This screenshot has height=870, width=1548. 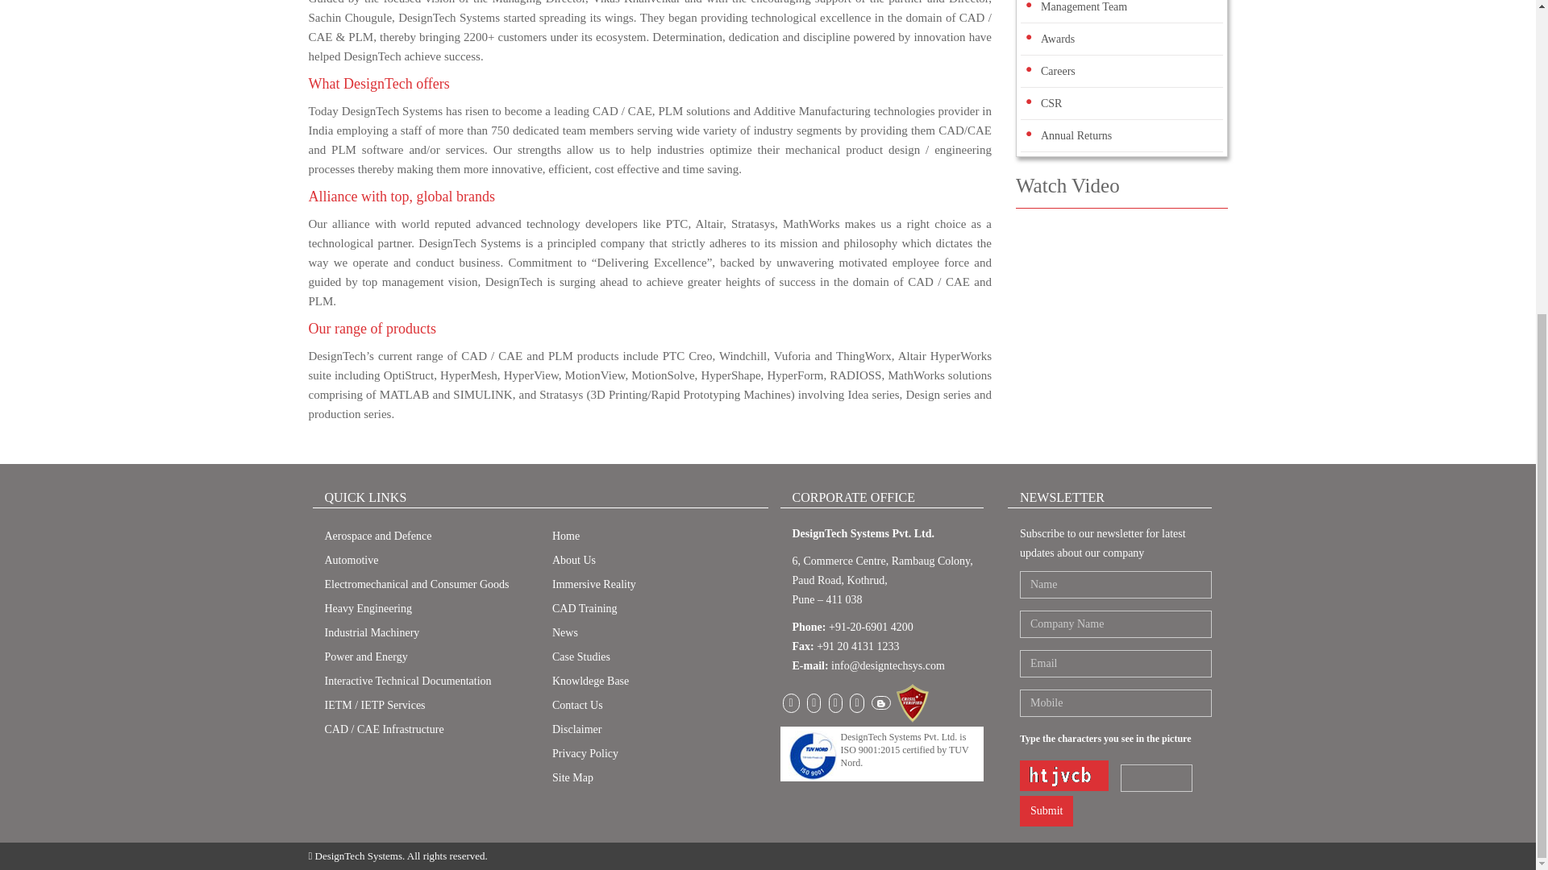 What do you see at coordinates (1051, 103) in the screenshot?
I see `CSR` at bounding box center [1051, 103].